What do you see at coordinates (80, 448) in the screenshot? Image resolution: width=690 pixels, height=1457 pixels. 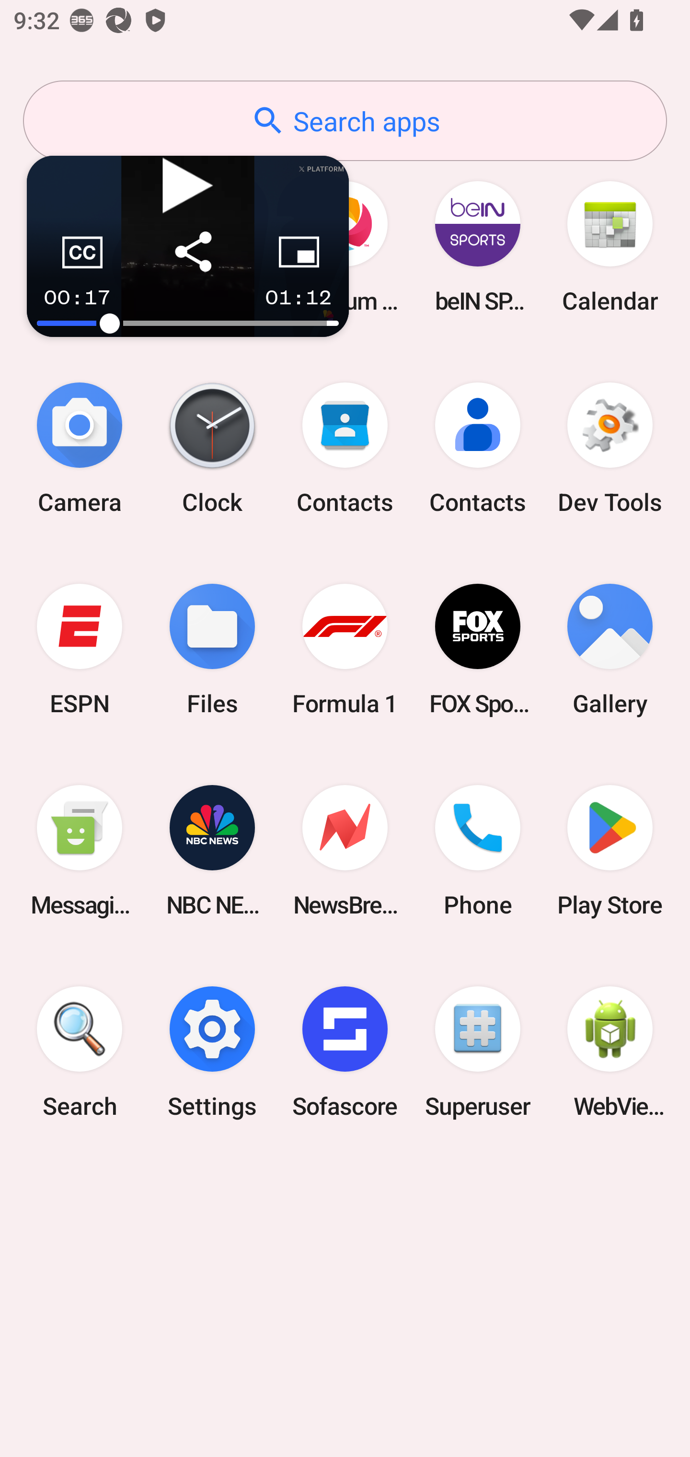 I see `Camera` at bounding box center [80, 448].